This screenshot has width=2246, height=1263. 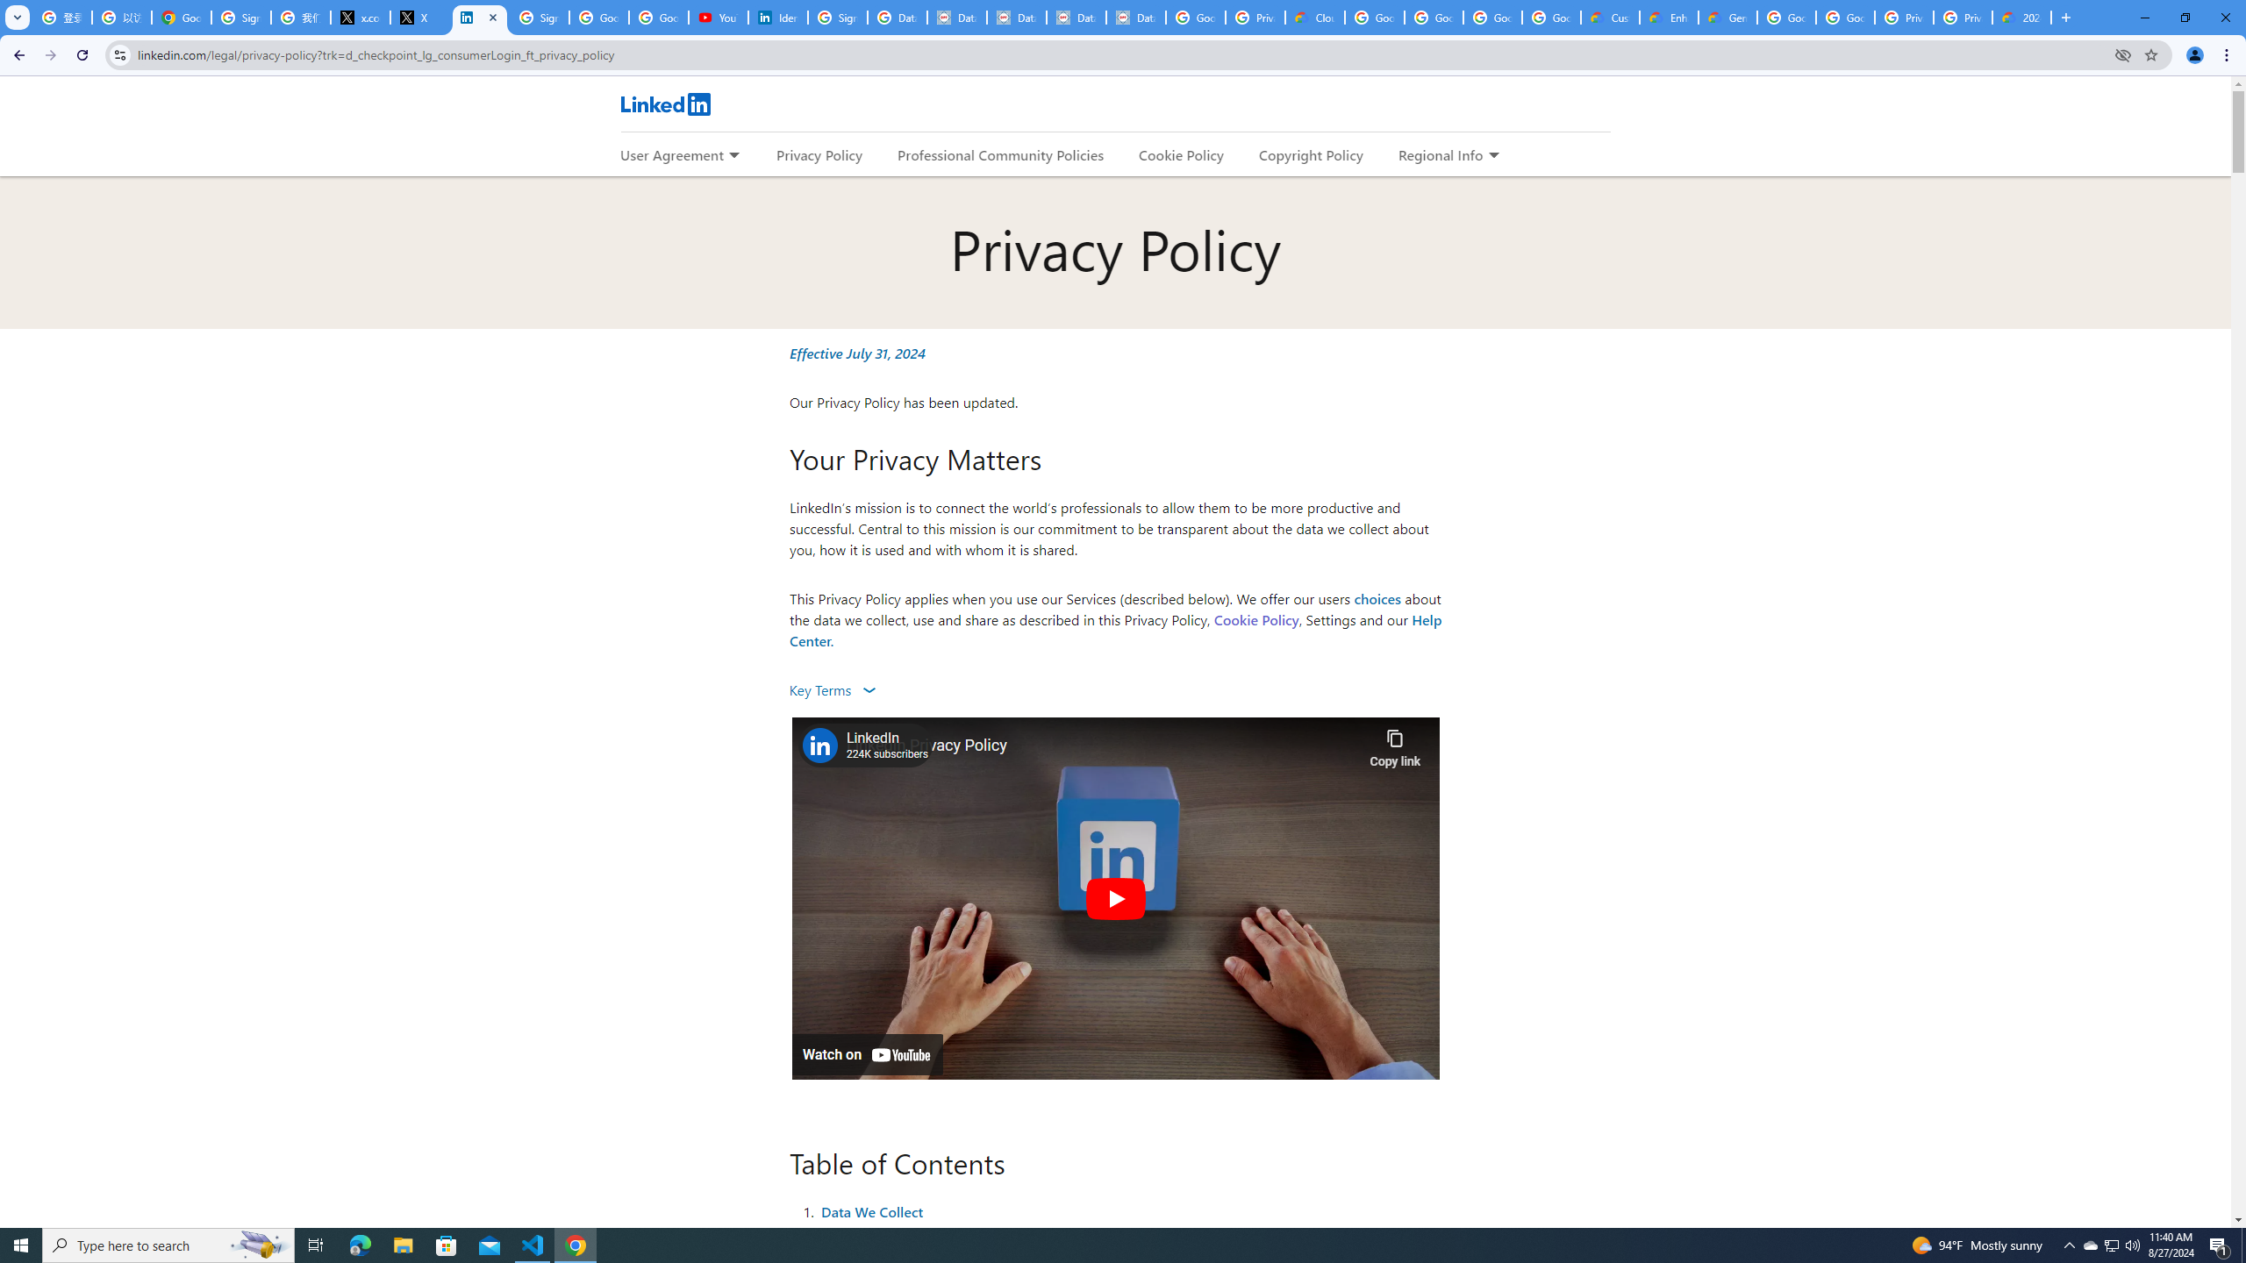 I want to click on Data We Collect, so click(x=872, y=1210).